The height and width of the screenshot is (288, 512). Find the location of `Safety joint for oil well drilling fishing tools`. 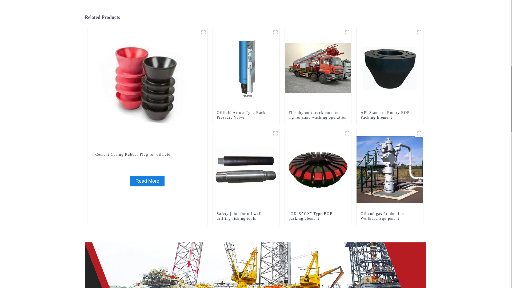

Safety joint for oil well drilling fishing tools is located at coordinates (246, 216).